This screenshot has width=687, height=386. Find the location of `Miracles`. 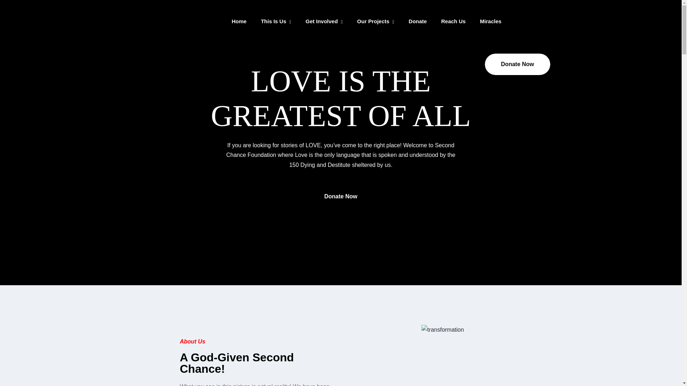

Miracles is located at coordinates (490, 21).